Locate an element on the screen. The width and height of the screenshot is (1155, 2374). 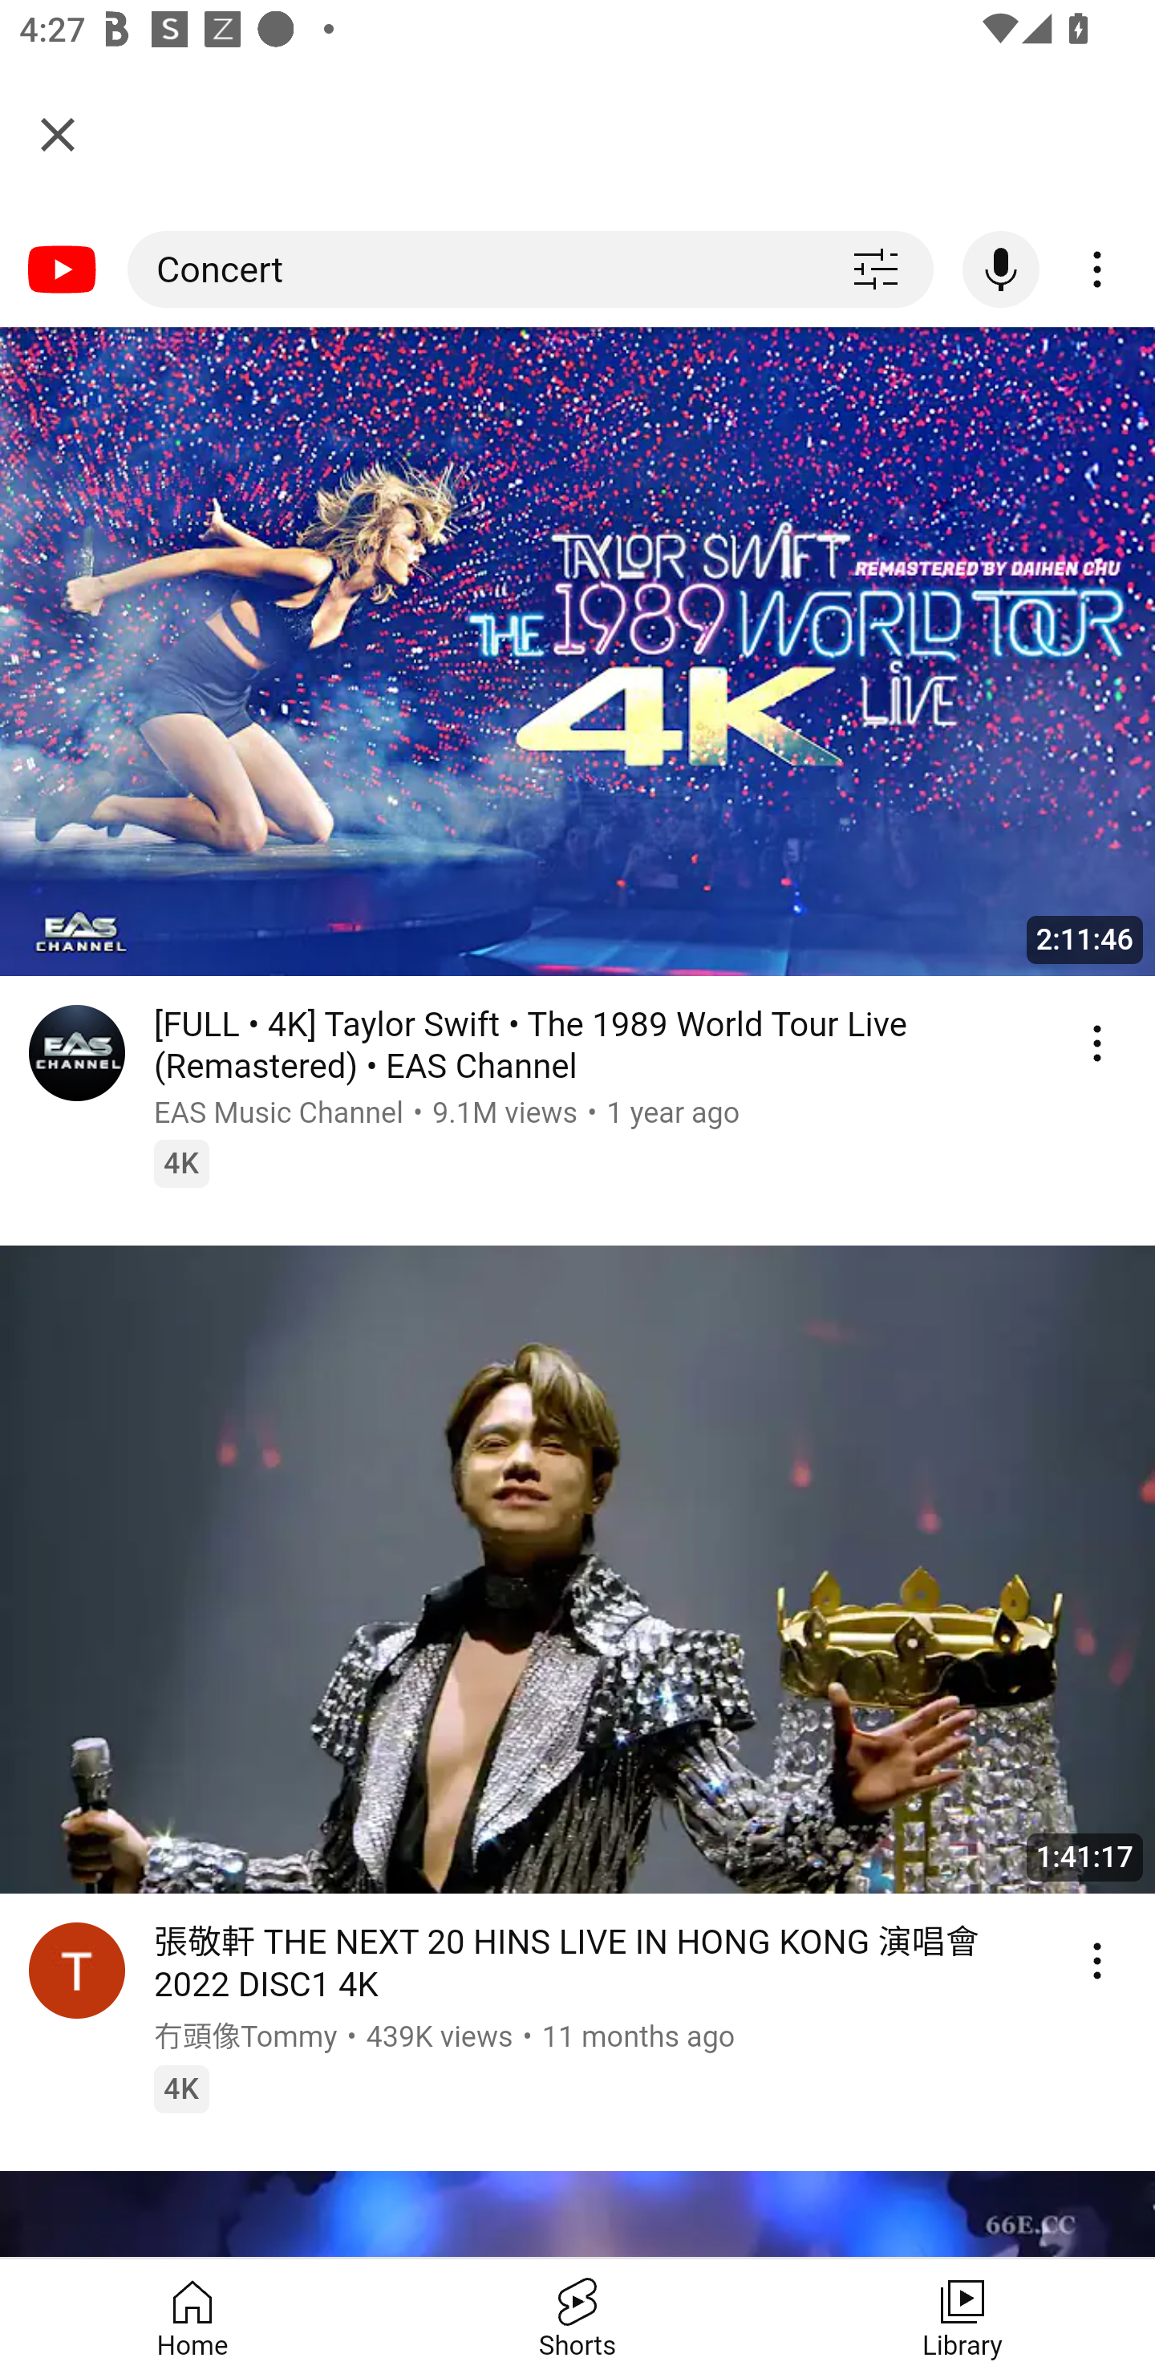
Search with your voice is located at coordinates (1001, 269).